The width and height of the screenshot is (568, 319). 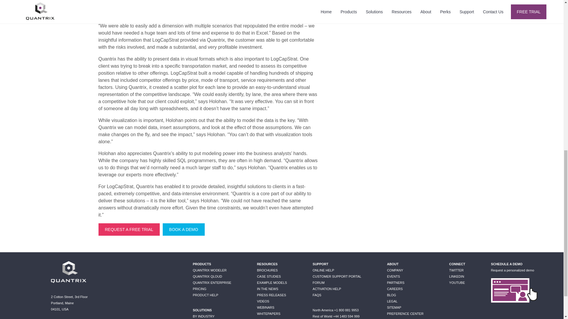 What do you see at coordinates (210, 270) in the screenshot?
I see `QUANTRIX MODELER` at bounding box center [210, 270].